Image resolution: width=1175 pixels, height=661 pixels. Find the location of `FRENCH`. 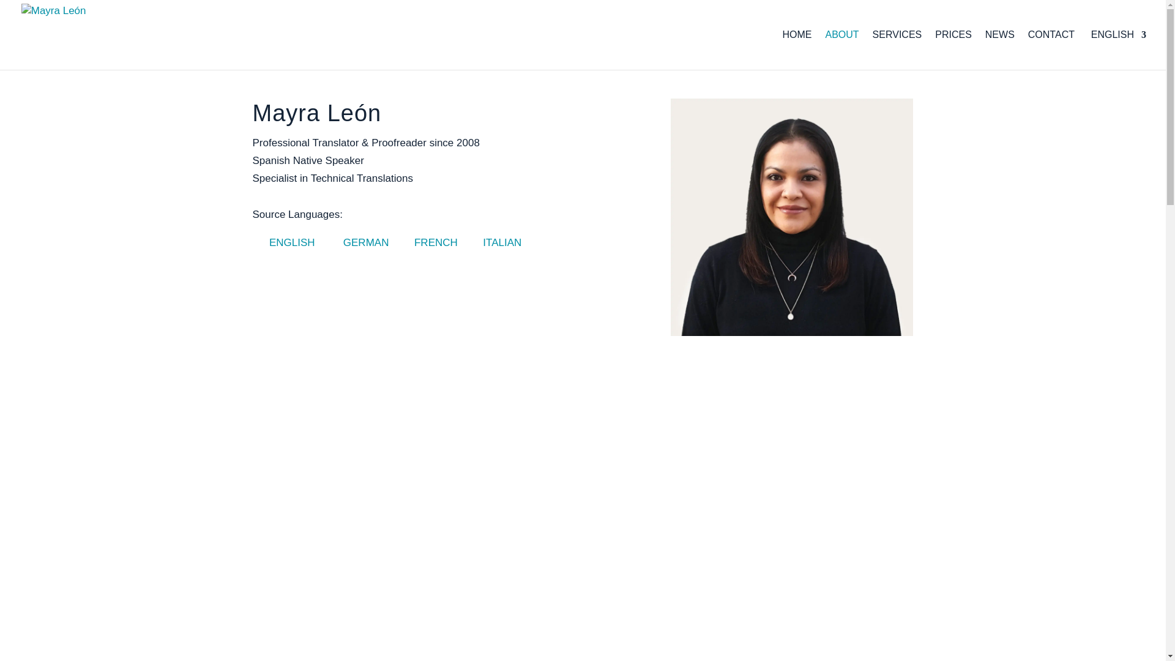

FRENCH is located at coordinates (428, 242).